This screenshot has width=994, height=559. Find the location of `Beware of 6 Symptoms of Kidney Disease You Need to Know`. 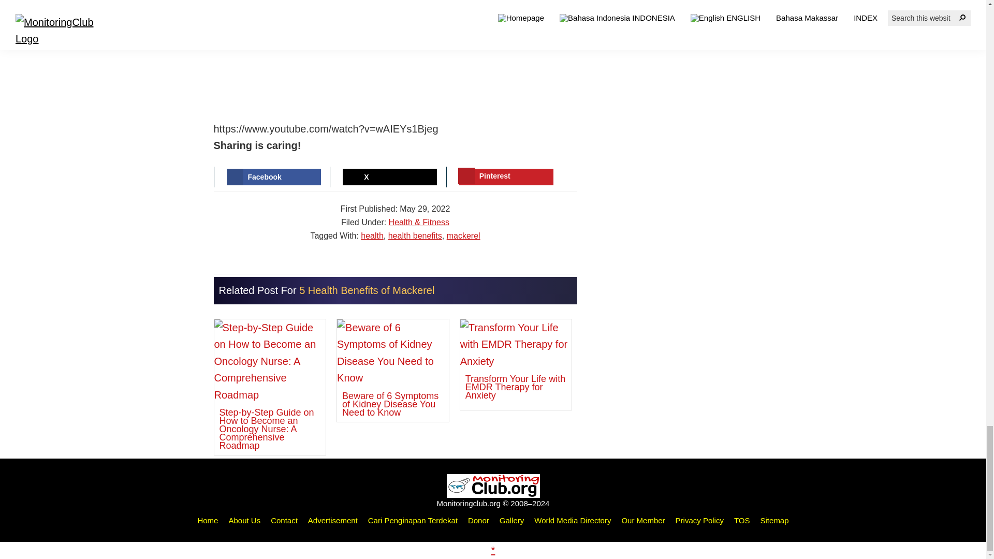

Beware of 6 Symptoms of Kidney Disease You Need to Know is located at coordinates (392, 371).